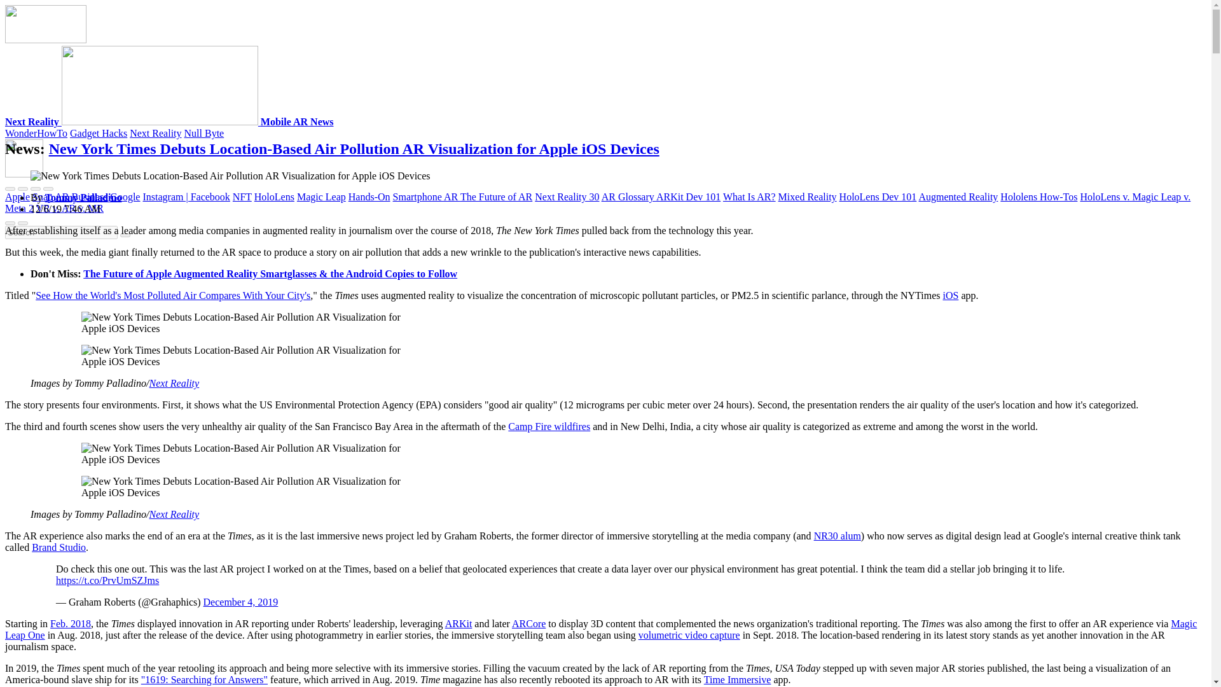  What do you see at coordinates (36, 133) in the screenshot?
I see `WonderHowTo` at bounding box center [36, 133].